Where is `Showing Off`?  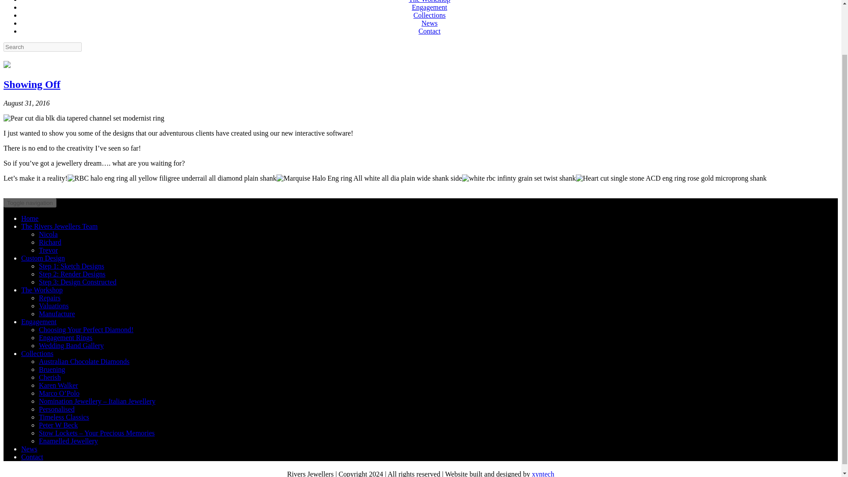
Showing Off is located at coordinates (32, 84).